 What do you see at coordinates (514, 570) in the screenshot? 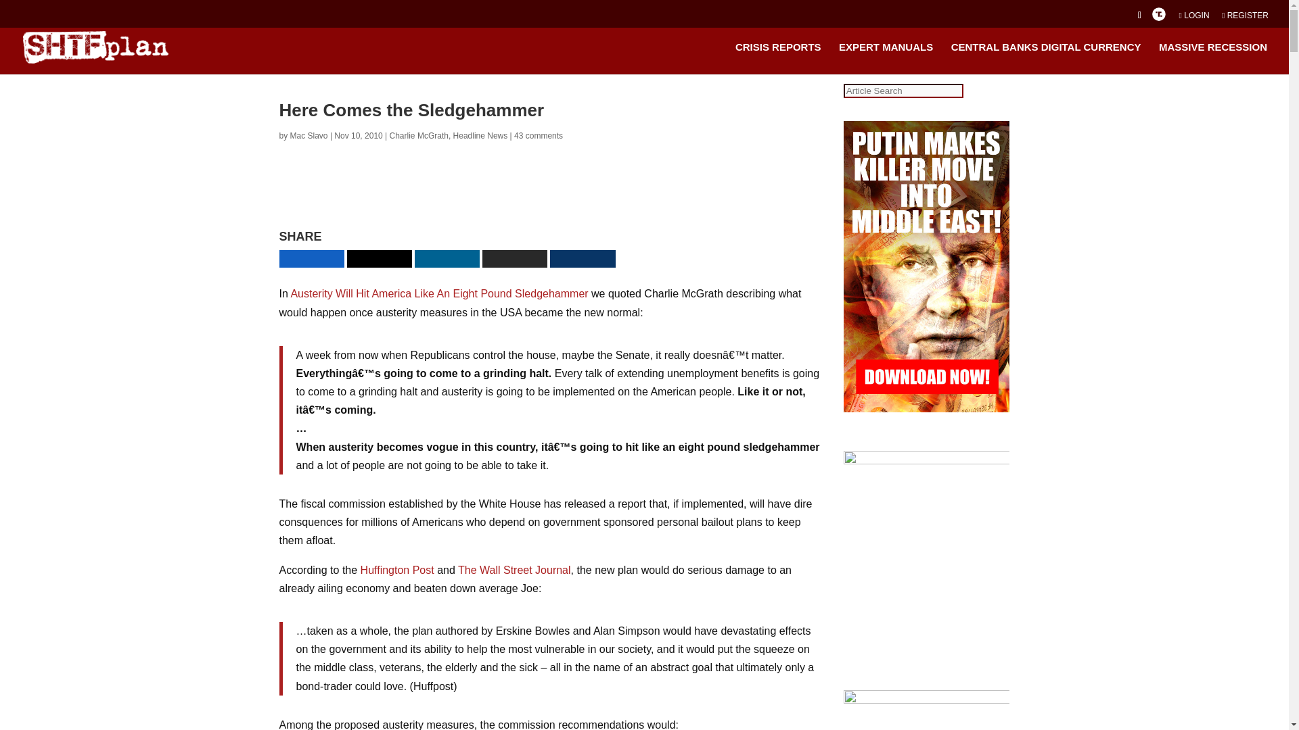
I see `The Wall Street Journal` at bounding box center [514, 570].